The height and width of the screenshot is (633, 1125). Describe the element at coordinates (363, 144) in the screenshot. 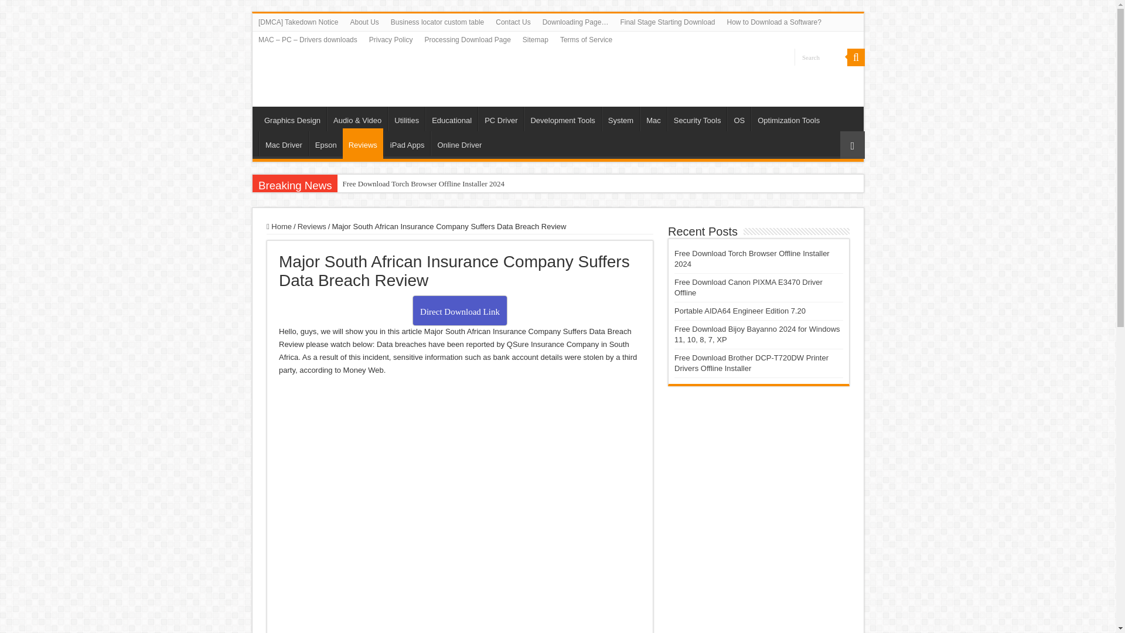

I see `Reviews` at that location.